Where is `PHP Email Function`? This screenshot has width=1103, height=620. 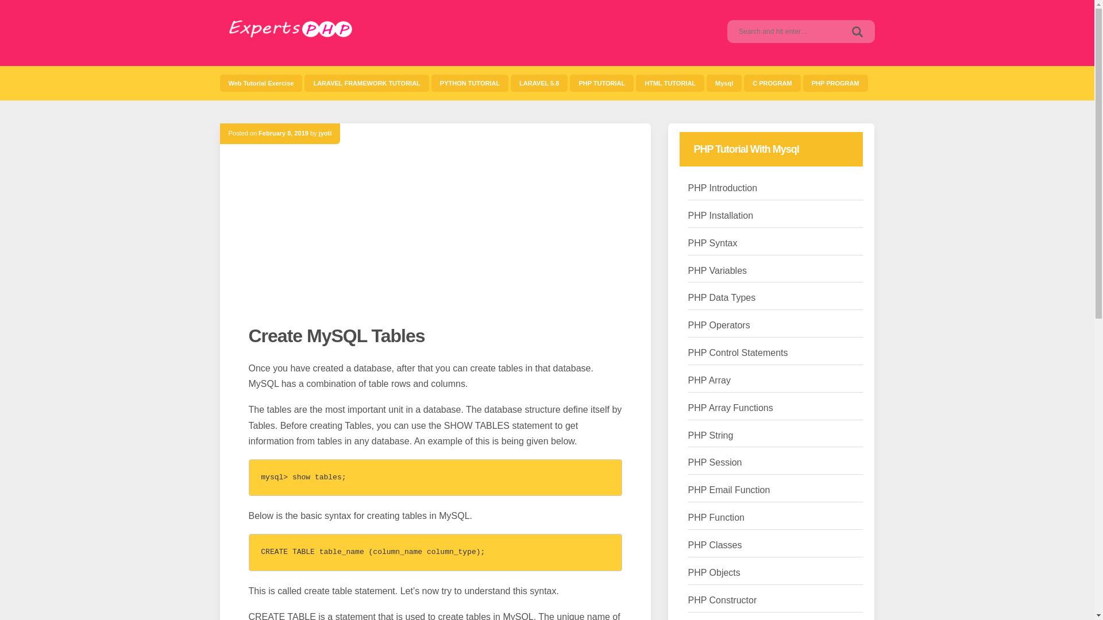 PHP Email Function is located at coordinates (729, 490).